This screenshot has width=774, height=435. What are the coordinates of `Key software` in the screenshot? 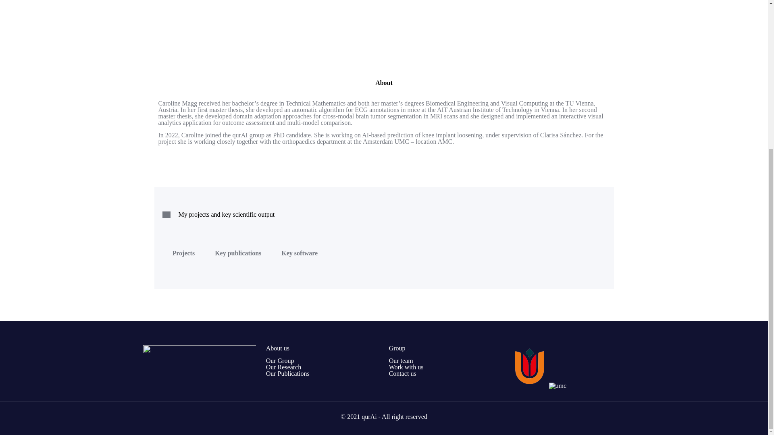 It's located at (299, 253).